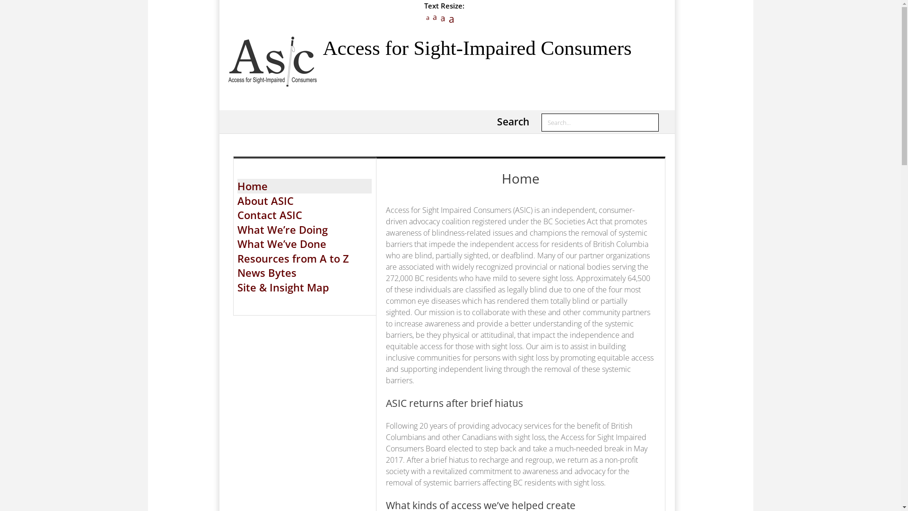 The height and width of the screenshot is (511, 908). What do you see at coordinates (253, 186) in the screenshot?
I see `Home` at bounding box center [253, 186].